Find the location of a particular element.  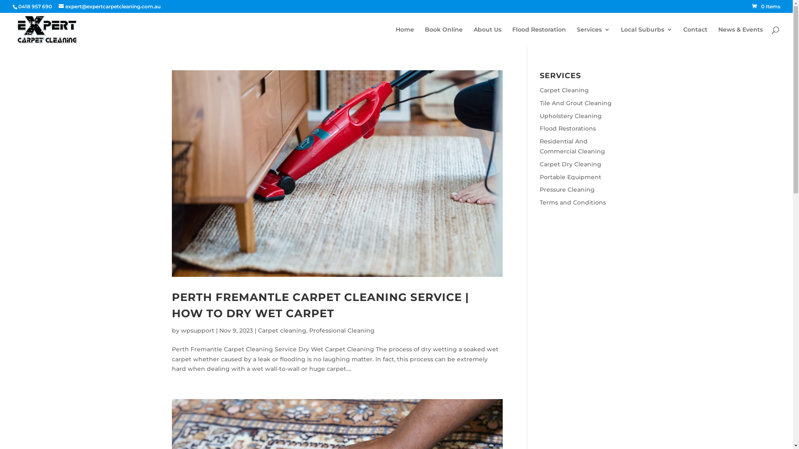

Services is located at coordinates (593, 37).